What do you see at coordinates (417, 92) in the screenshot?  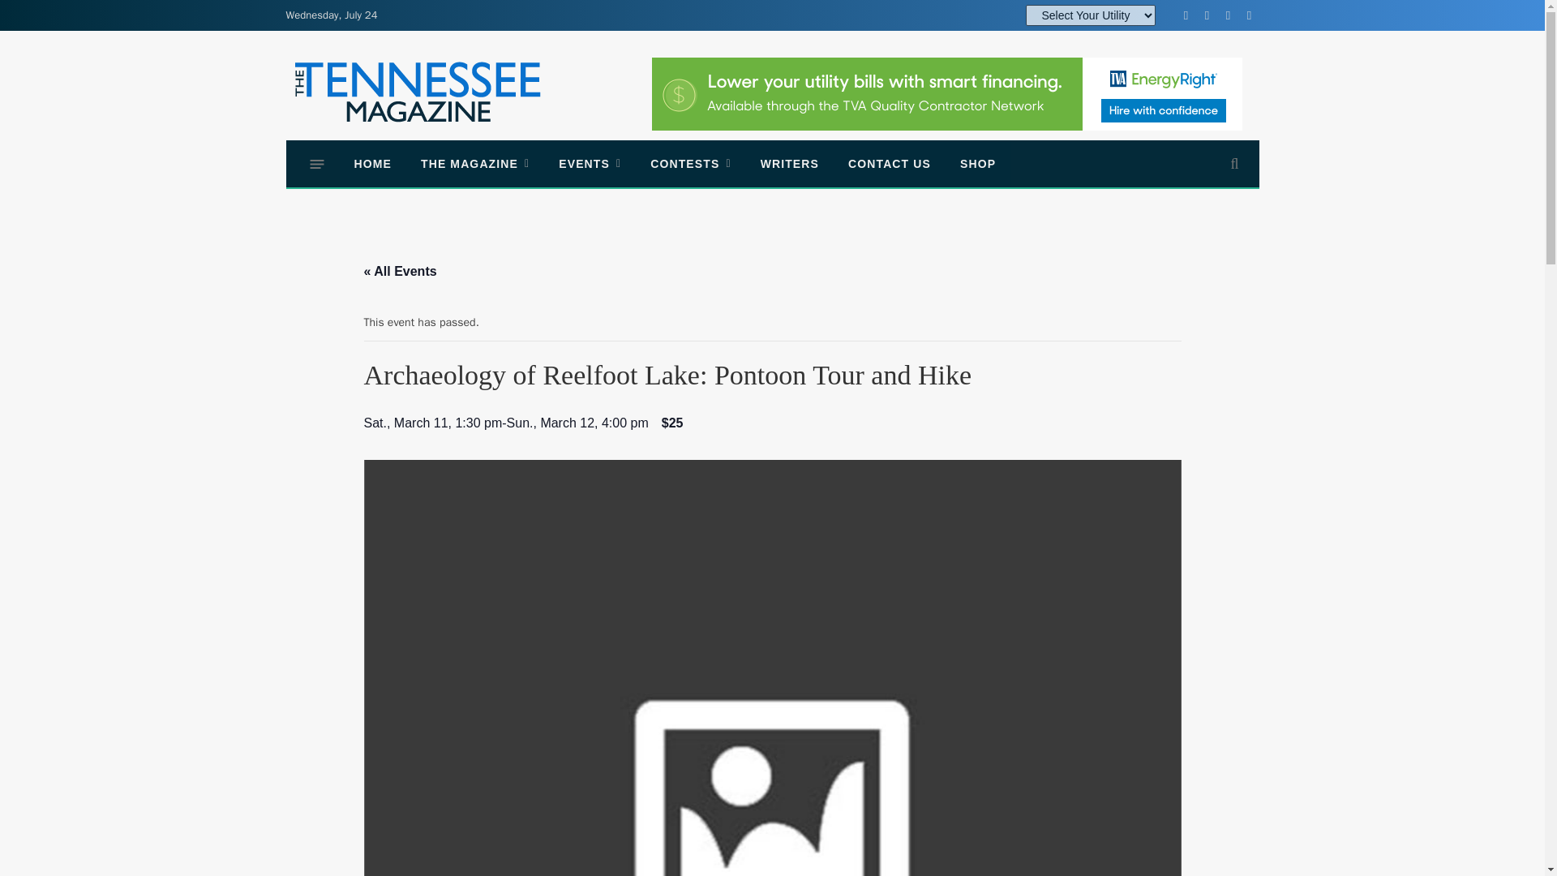 I see `The Tennessee Magazine` at bounding box center [417, 92].